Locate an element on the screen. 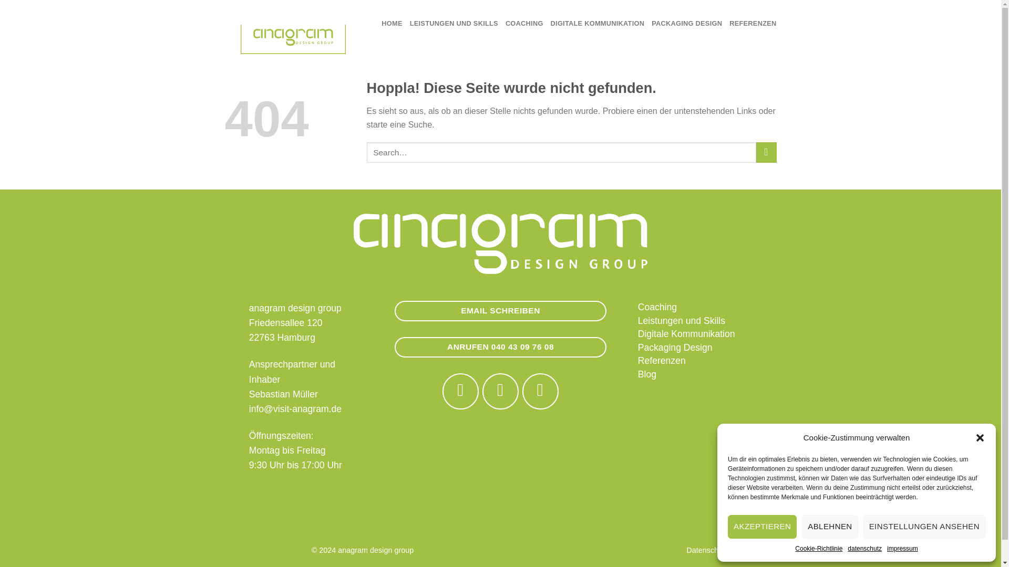  Auf Facebook folgen is located at coordinates (460, 391).